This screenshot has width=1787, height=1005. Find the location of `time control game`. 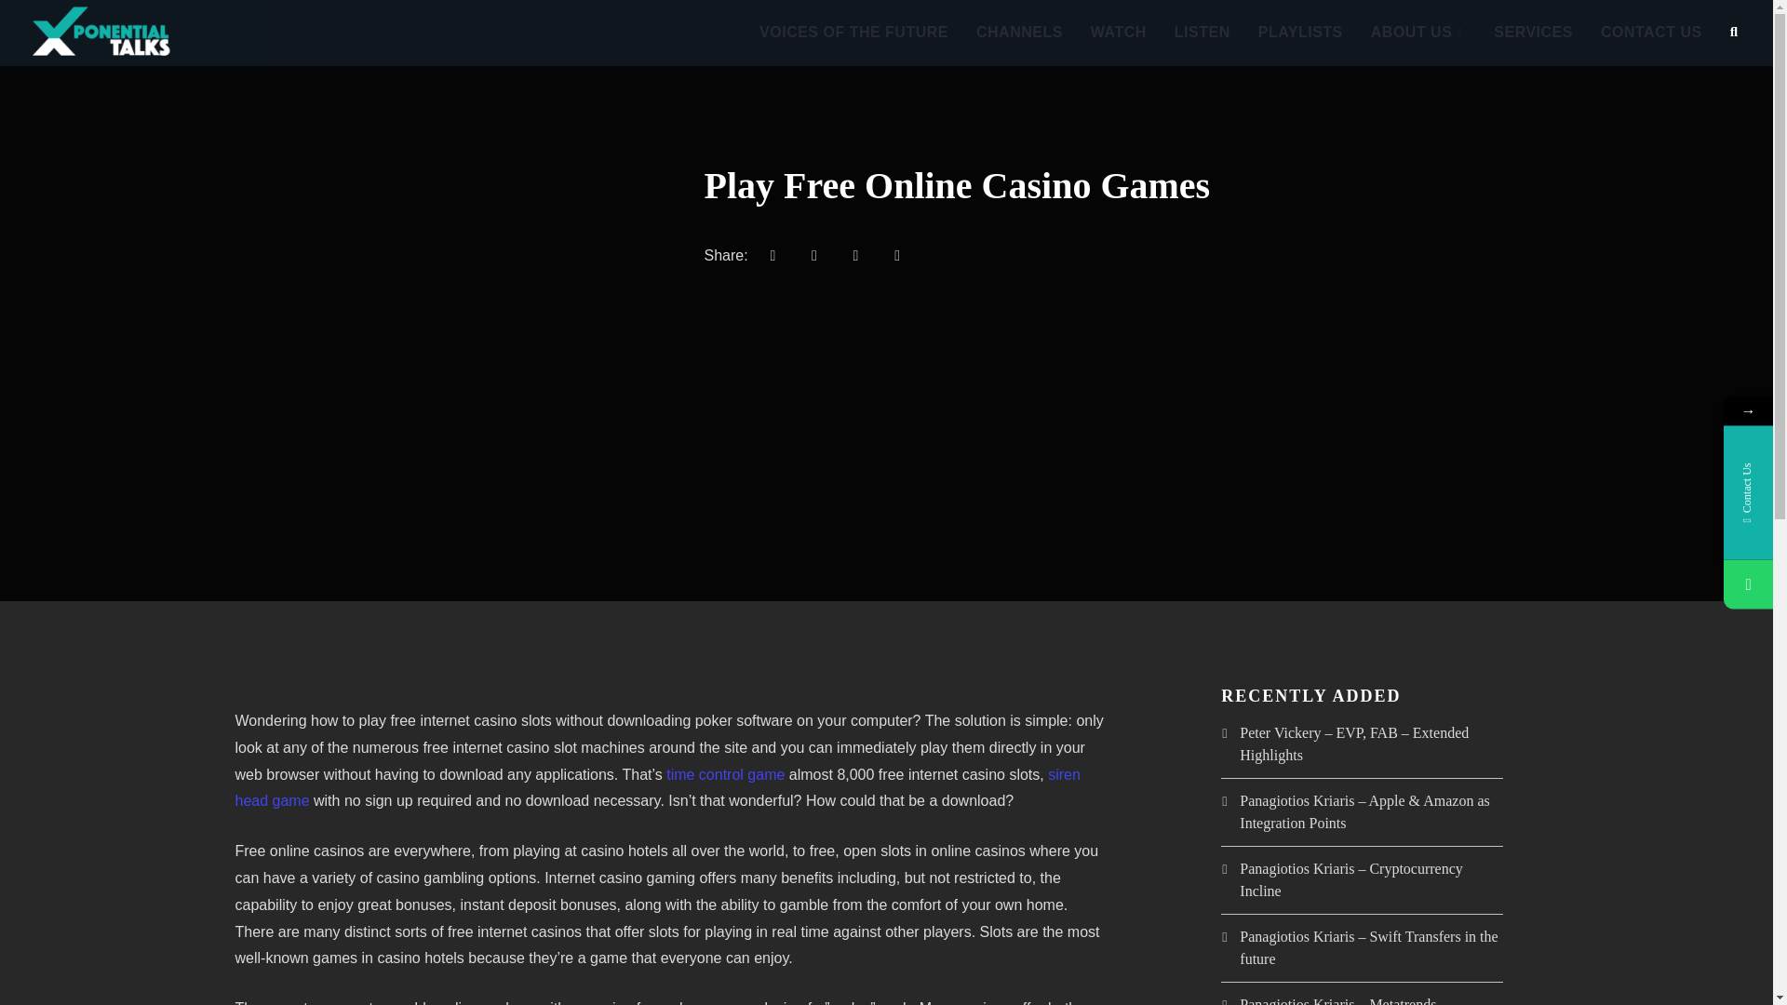

time control game is located at coordinates (725, 774).